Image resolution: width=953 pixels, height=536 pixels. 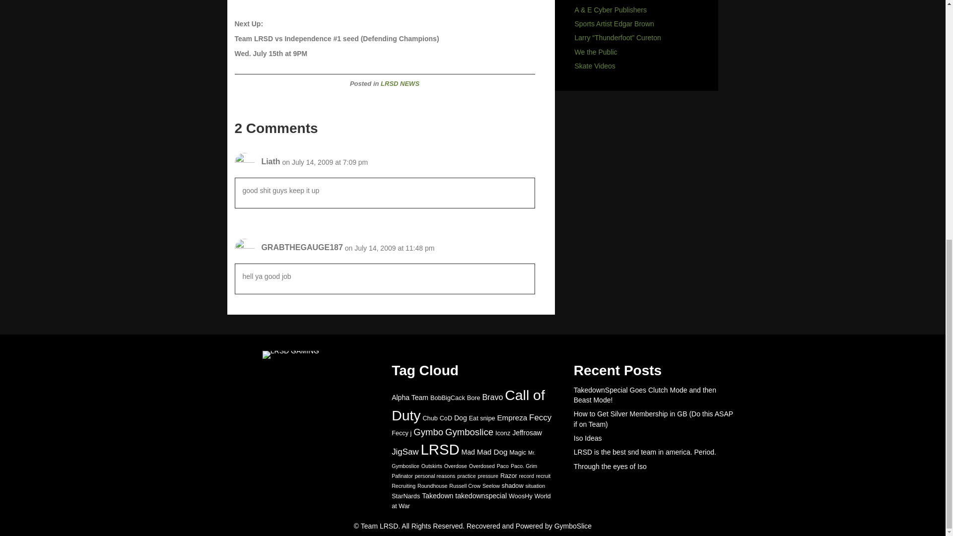 What do you see at coordinates (474, 398) in the screenshot?
I see `Bore` at bounding box center [474, 398].